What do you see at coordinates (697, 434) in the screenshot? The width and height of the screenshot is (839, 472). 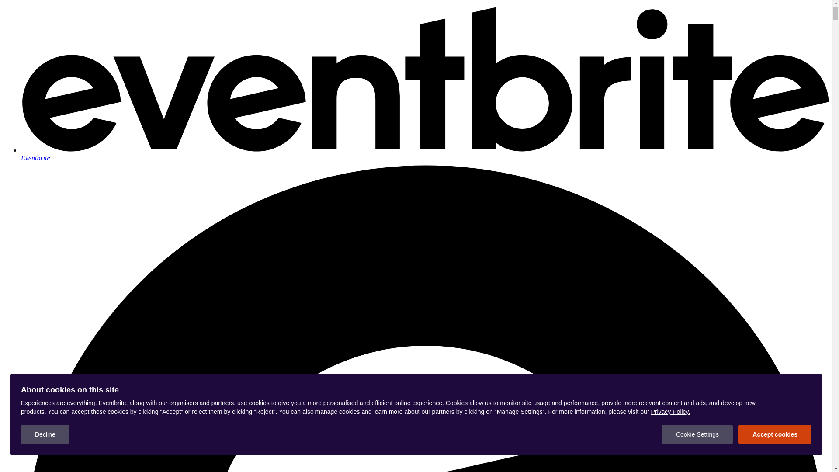 I see `Cookie Settings` at bounding box center [697, 434].